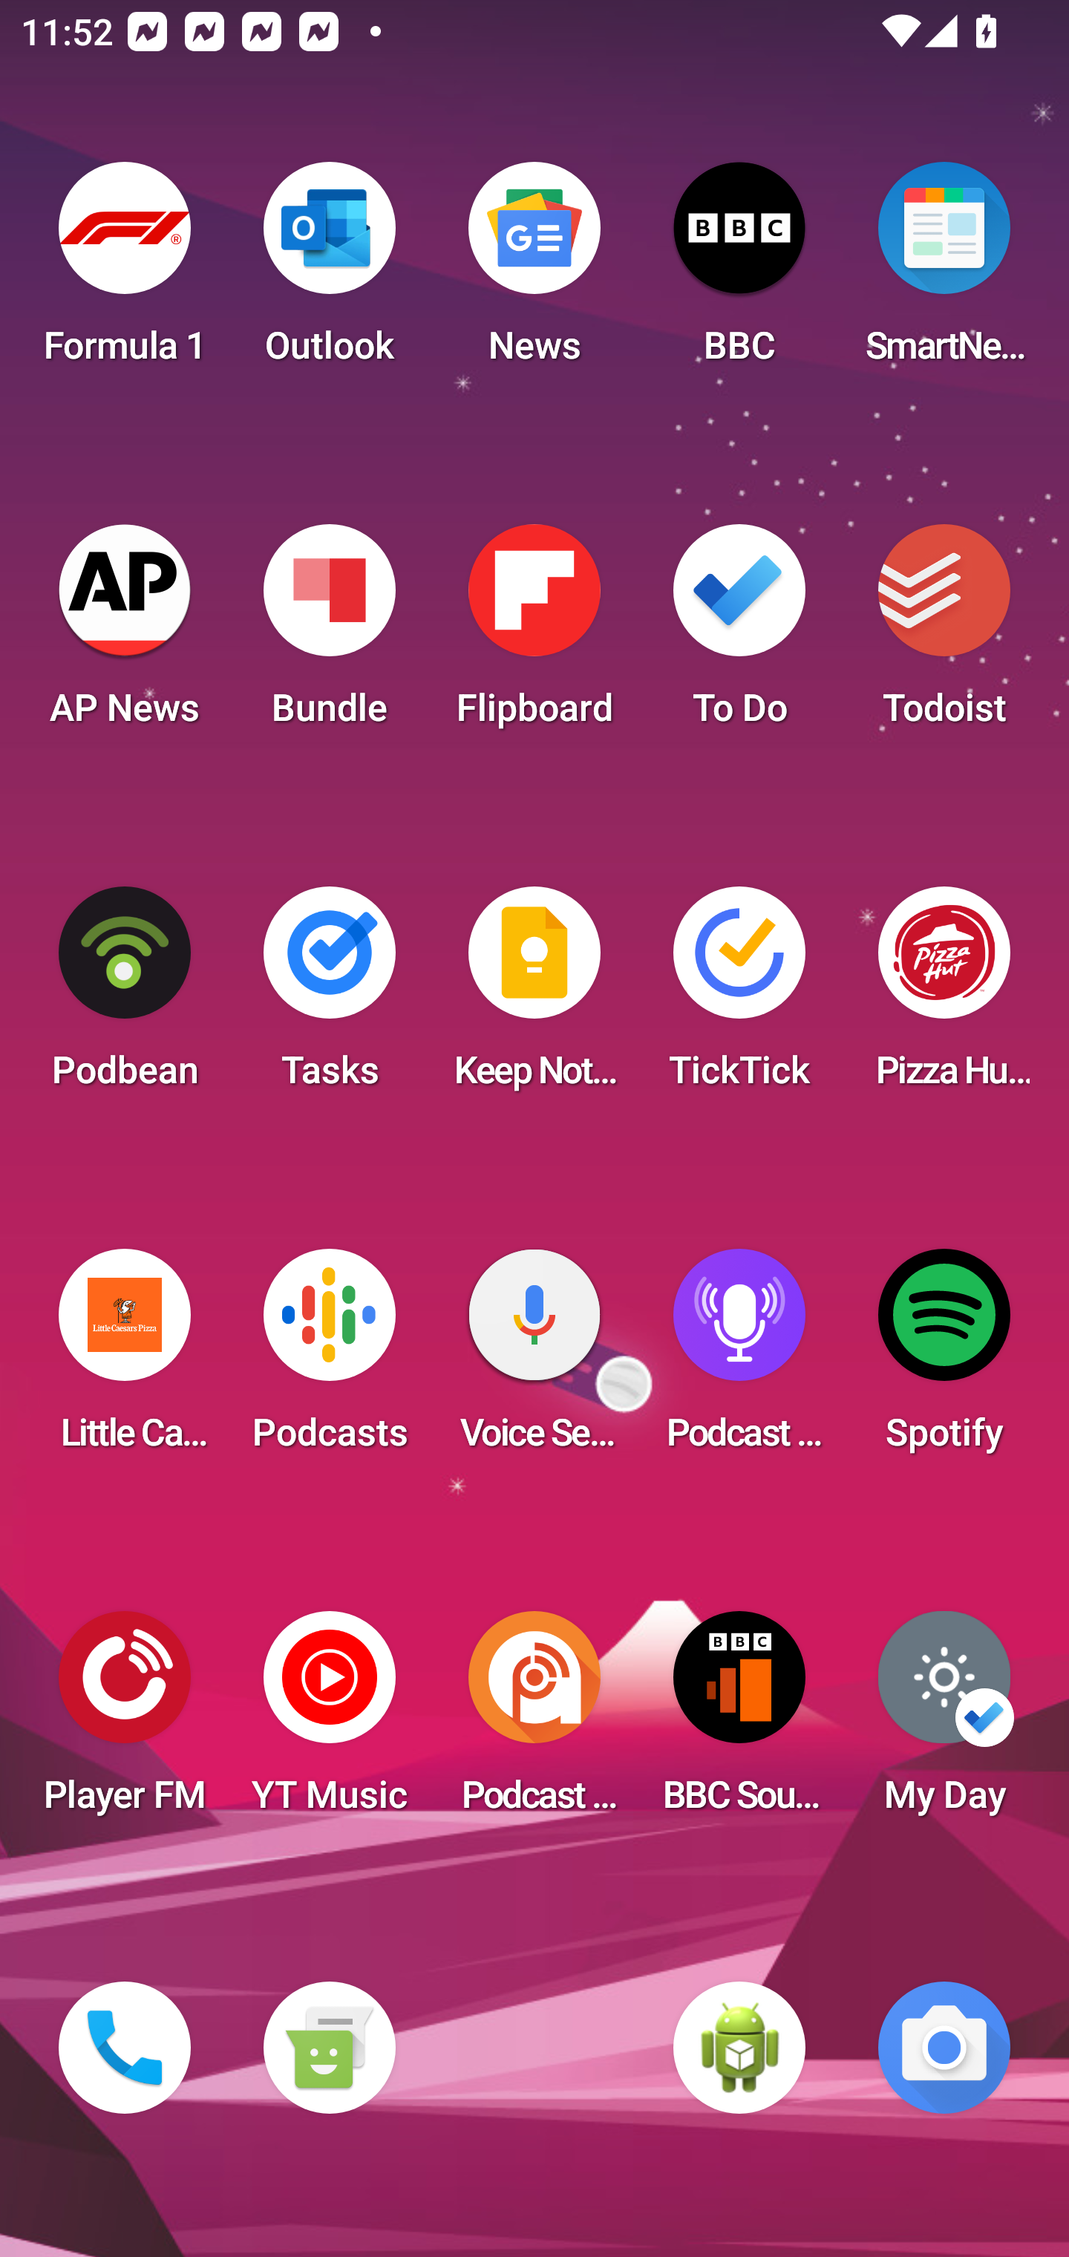  I want to click on Phone, so click(125, 2048).